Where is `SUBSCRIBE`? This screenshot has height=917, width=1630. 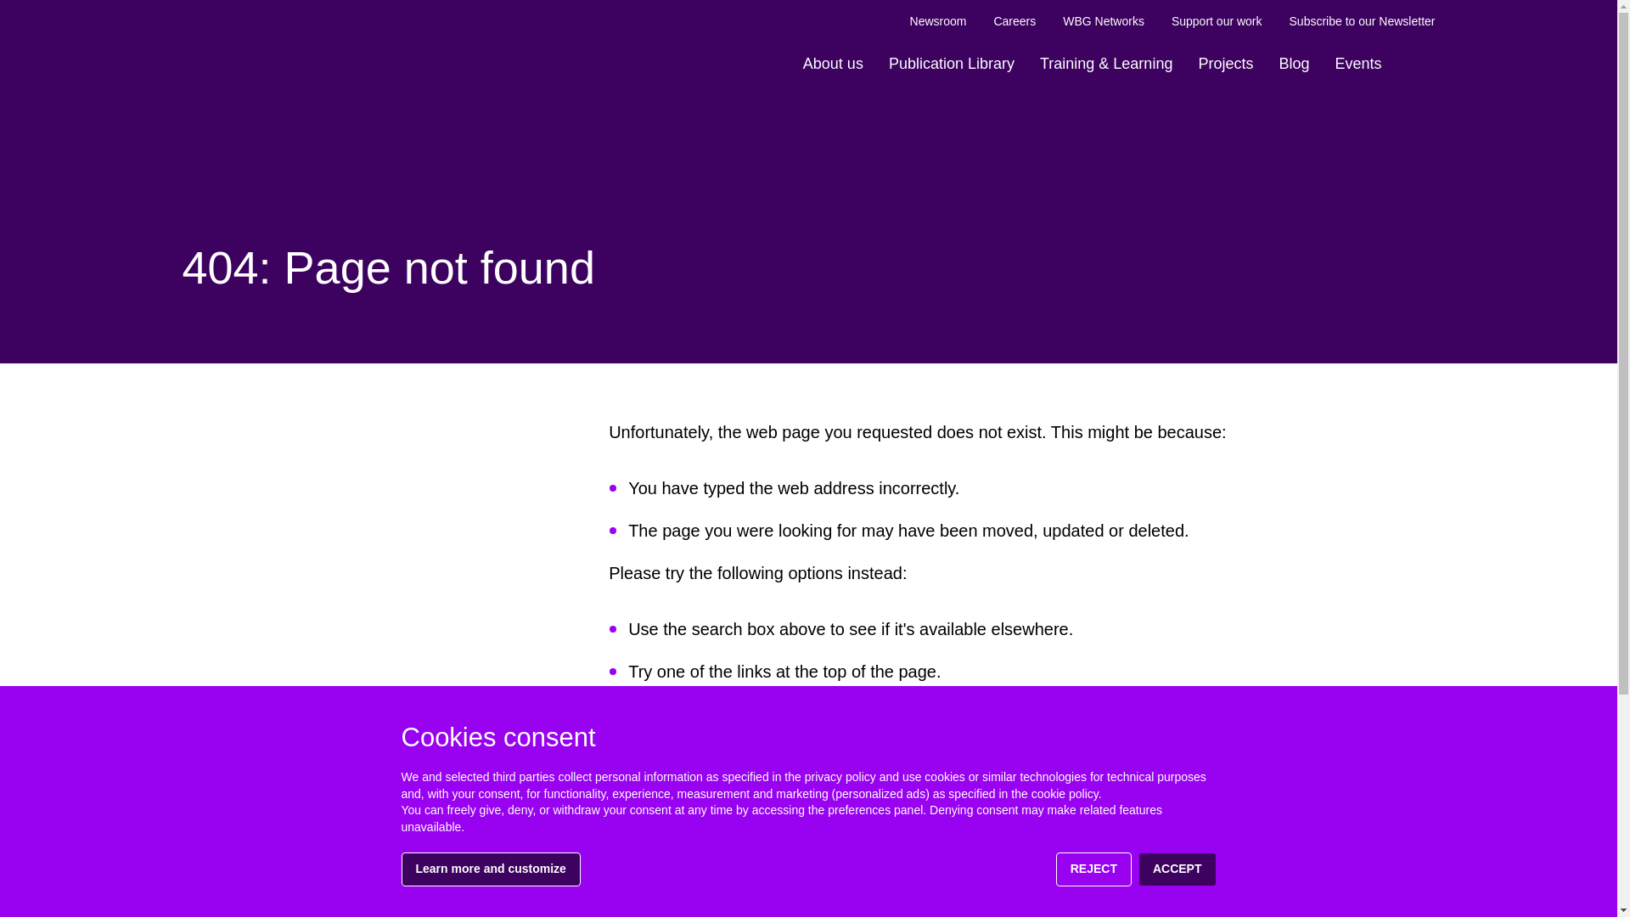
SUBSCRIBE is located at coordinates (1382, 906).